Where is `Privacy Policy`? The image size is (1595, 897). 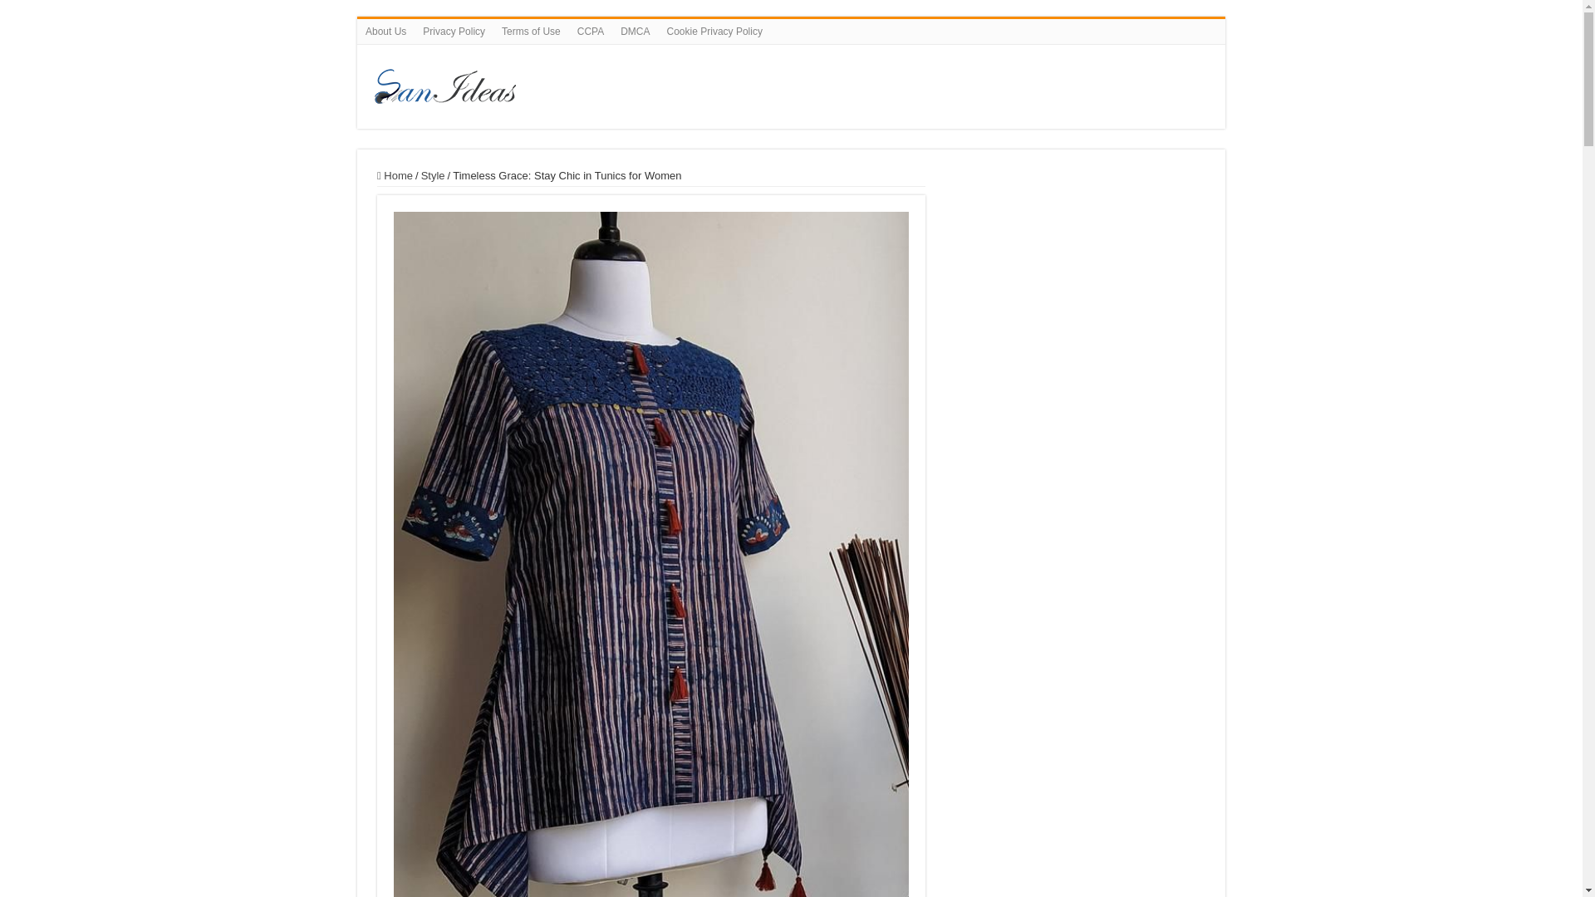 Privacy Policy is located at coordinates (454, 31).